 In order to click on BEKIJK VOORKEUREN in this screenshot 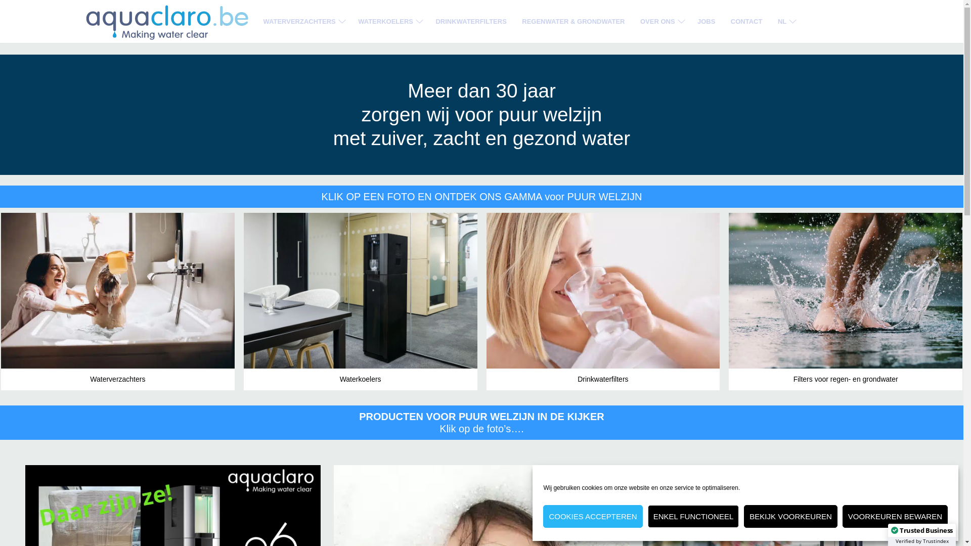, I will do `click(791, 517)`.